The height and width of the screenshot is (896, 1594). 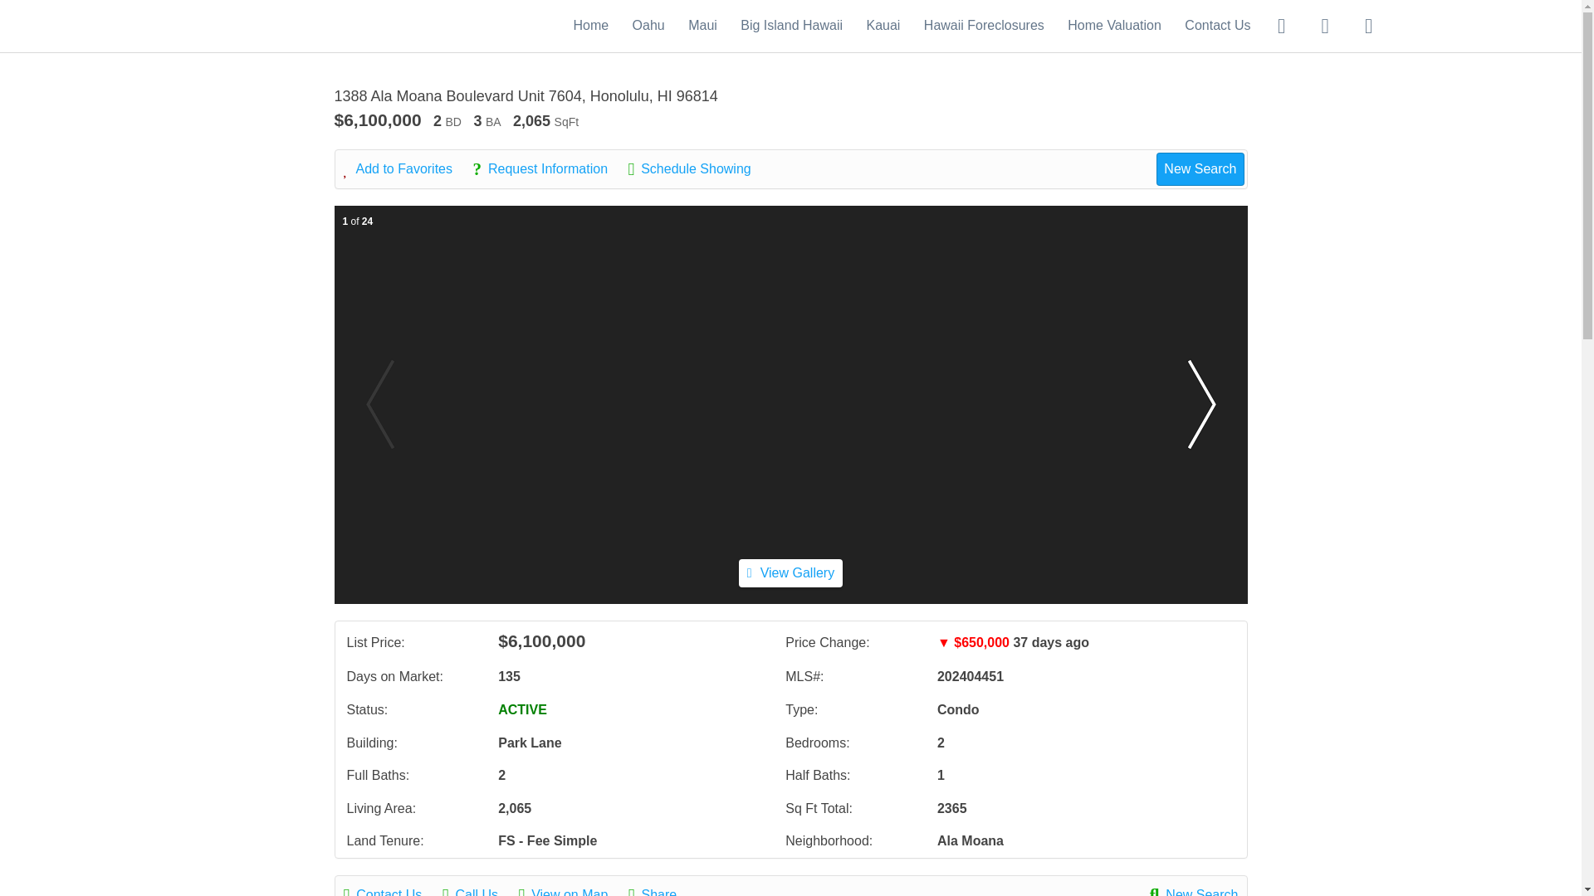 What do you see at coordinates (984, 25) in the screenshot?
I see `Hawaii Foreclosures` at bounding box center [984, 25].